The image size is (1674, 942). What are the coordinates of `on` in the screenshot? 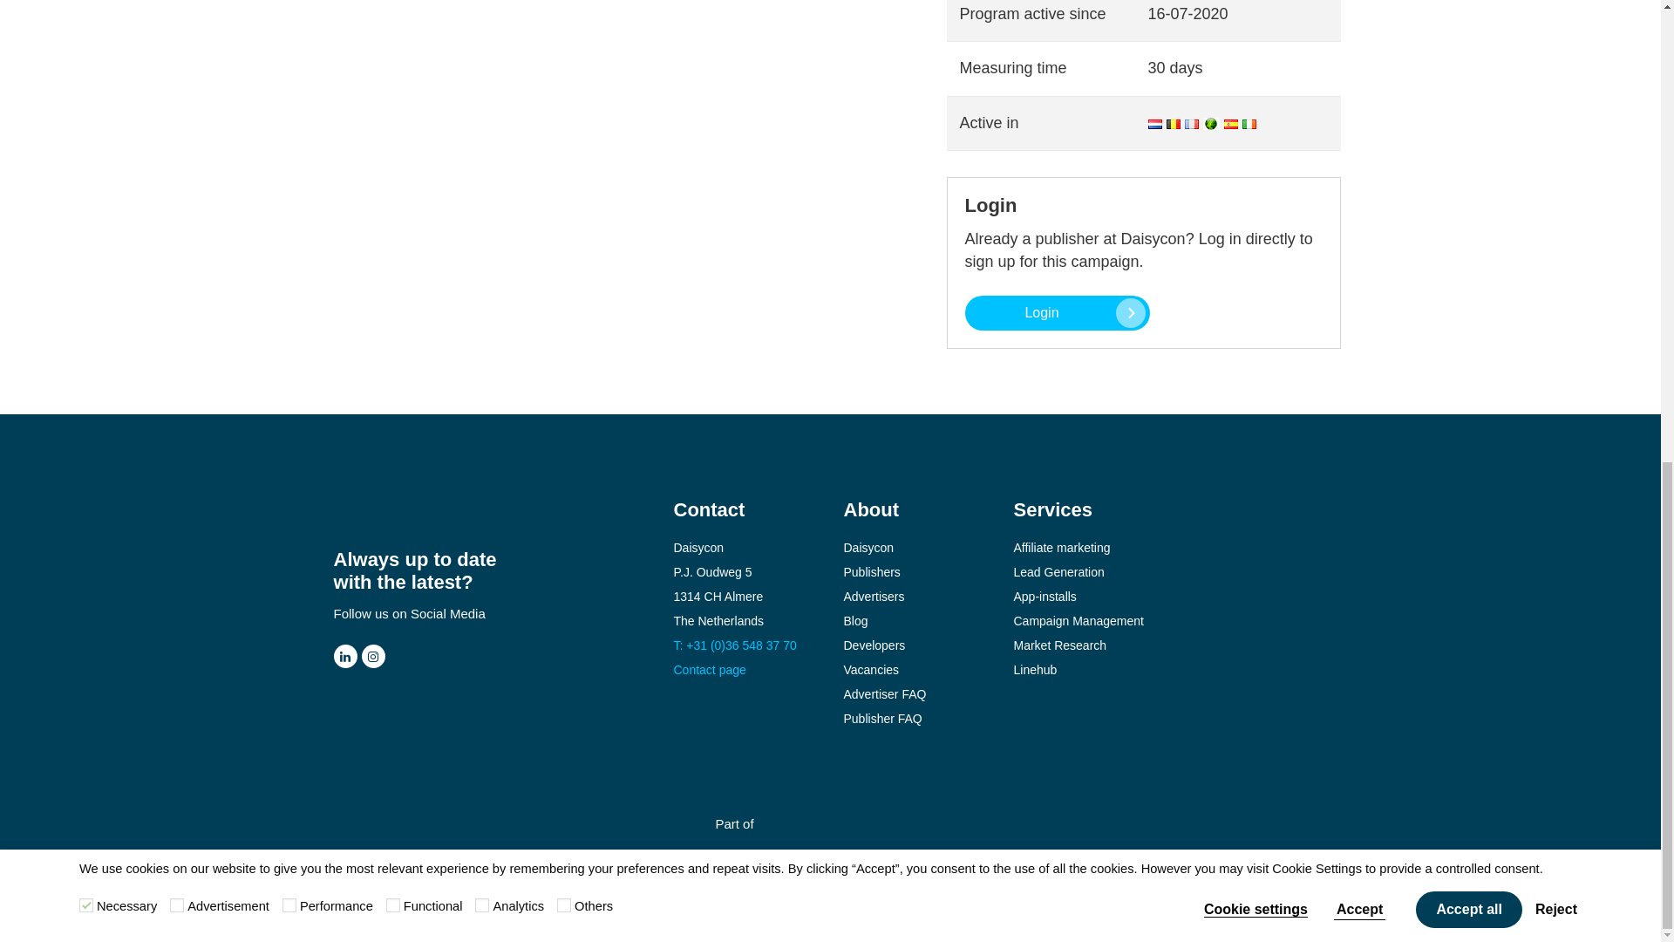 It's located at (392, 2).